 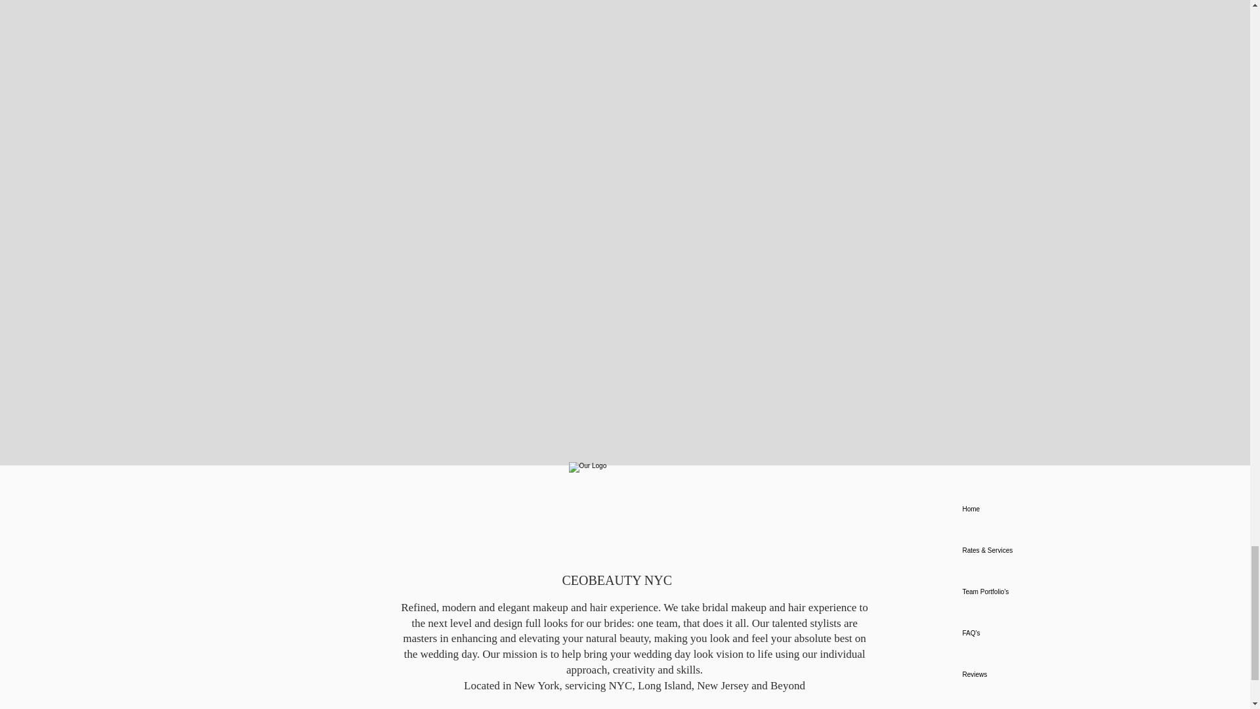 I want to click on FAQ's, so click(x=1008, y=633).